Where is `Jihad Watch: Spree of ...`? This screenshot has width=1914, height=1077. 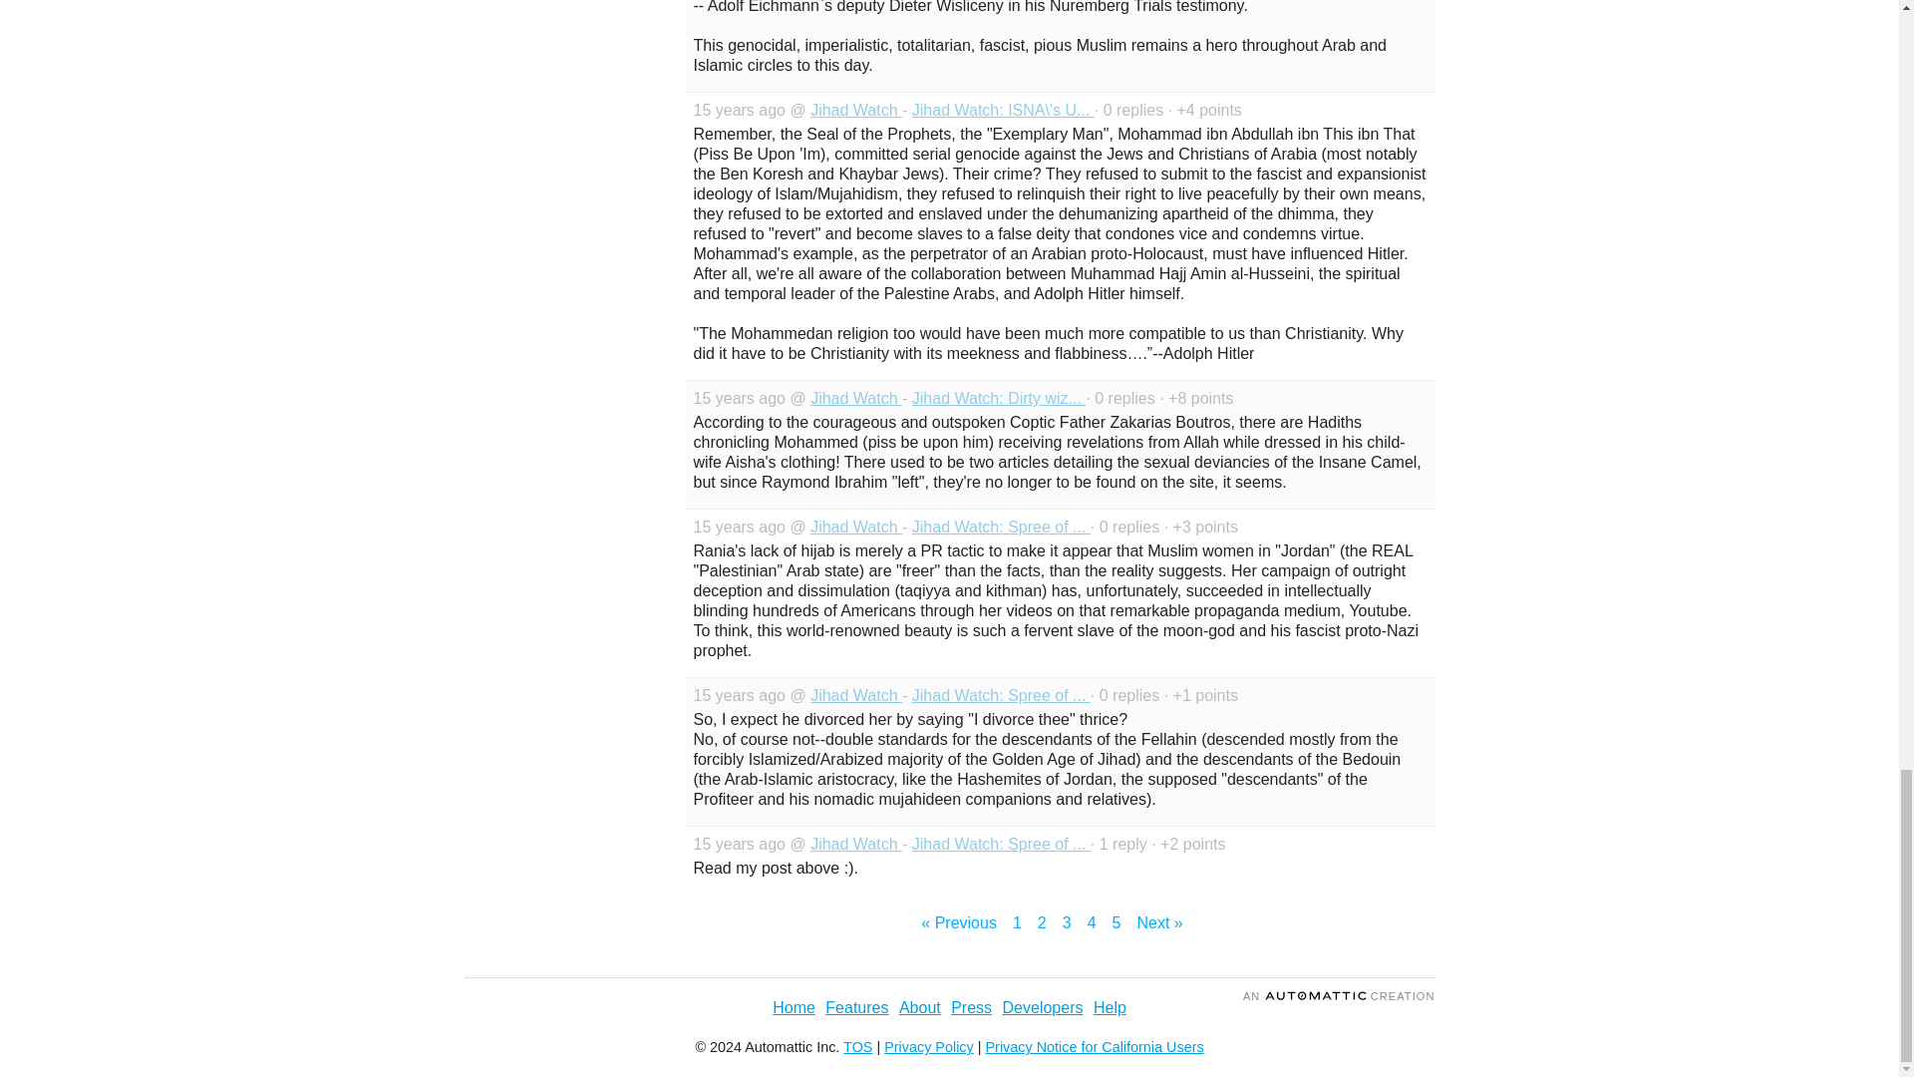
Jihad Watch: Spree of ... is located at coordinates (1001, 844).